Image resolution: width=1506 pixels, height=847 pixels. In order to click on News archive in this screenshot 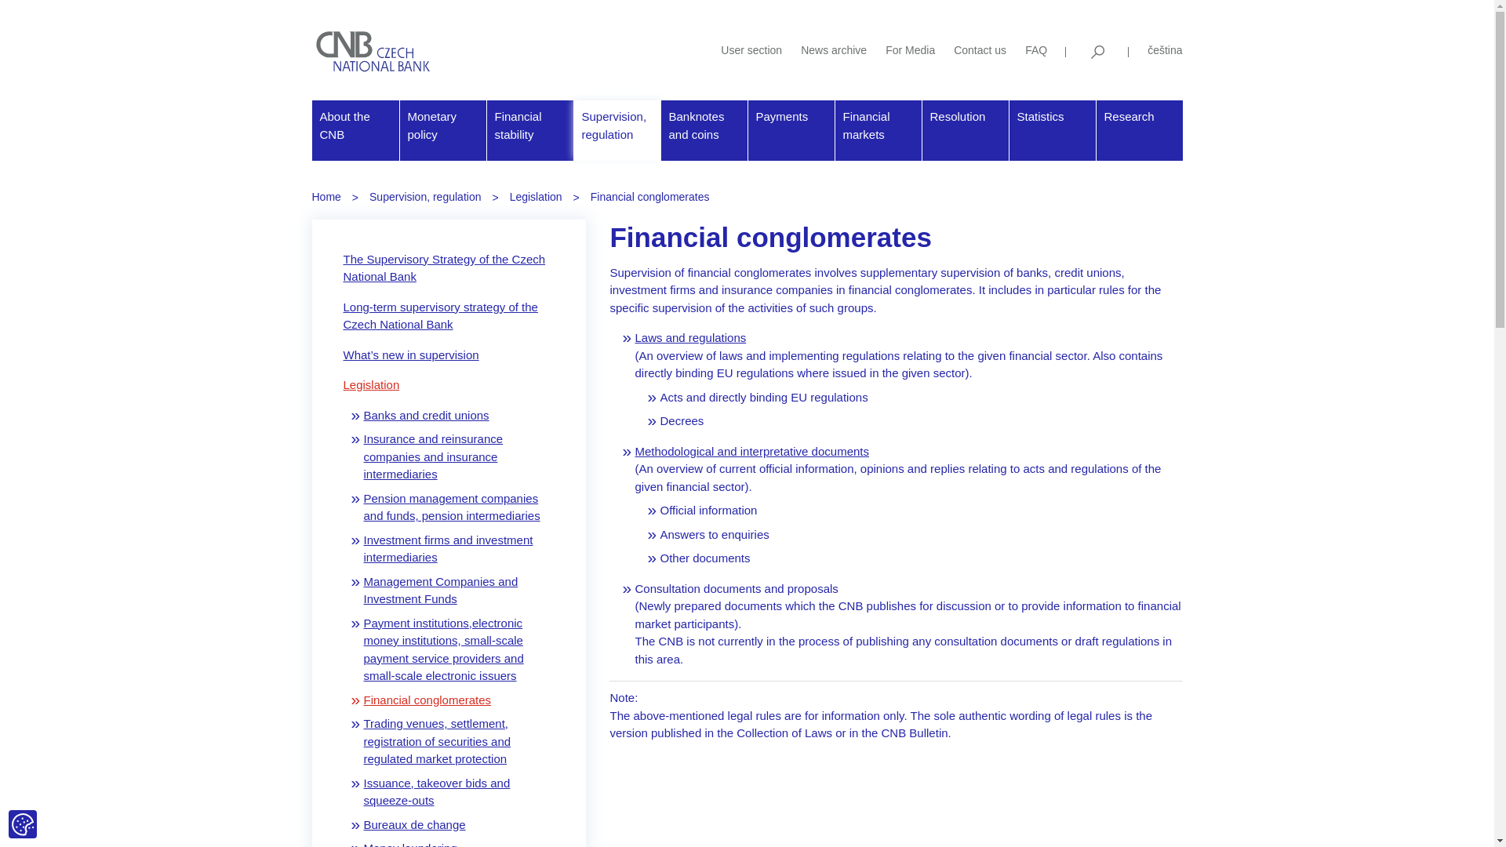, I will do `click(834, 50)`.